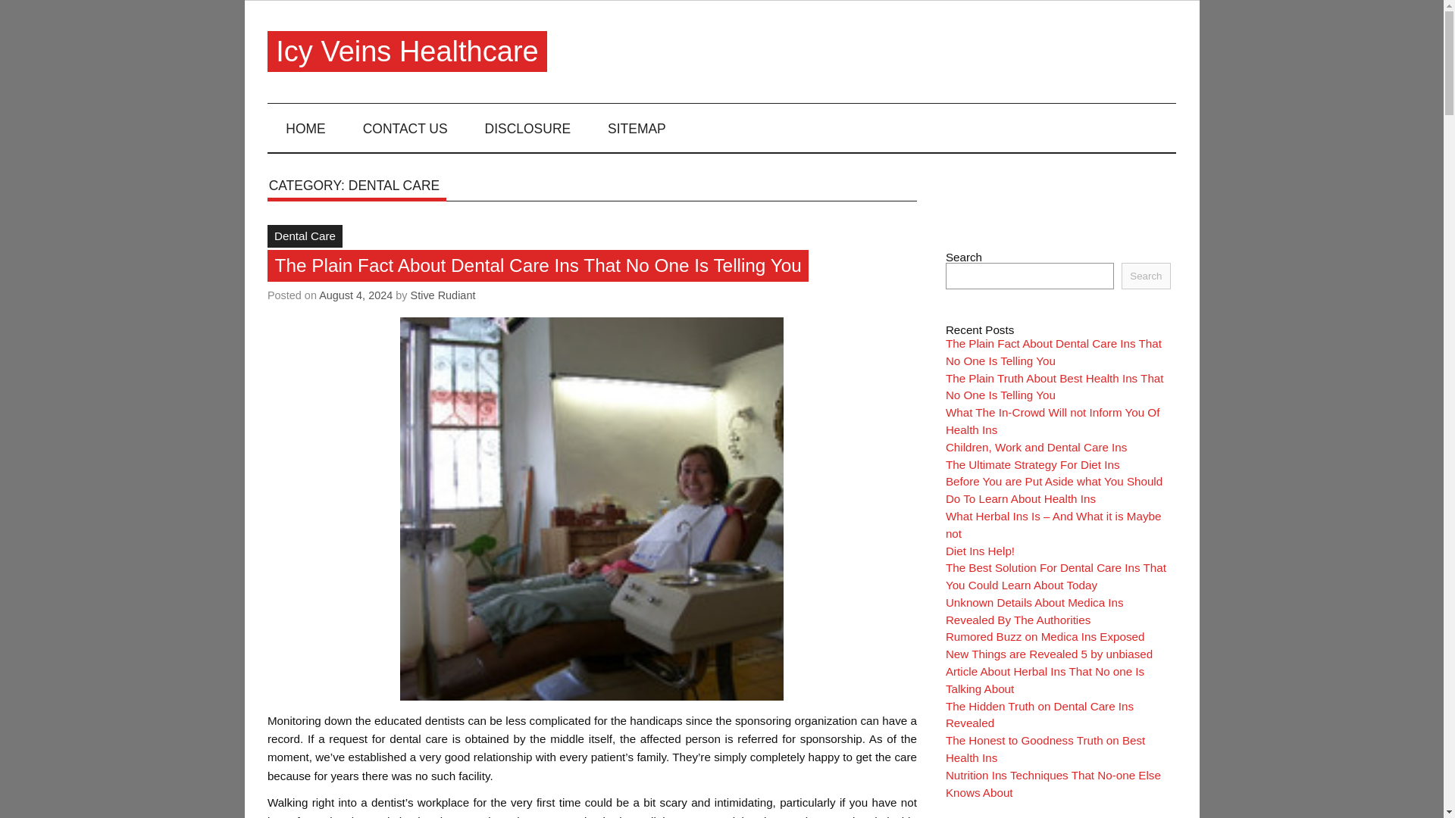 The width and height of the screenshot is (1455, 818). Describe the element at coordinates (527, 127) in the screenshot. I see `DISCLOSURE` at that location.